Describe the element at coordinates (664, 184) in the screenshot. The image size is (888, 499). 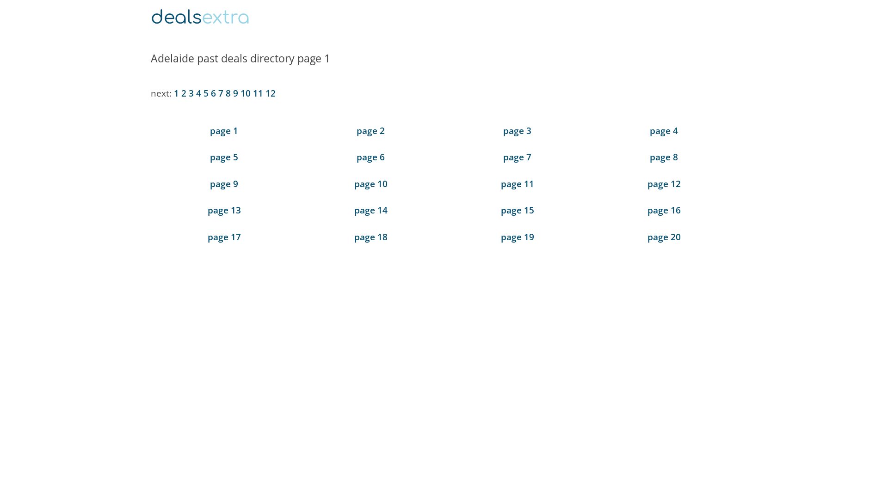
I see `page 12` at that location.